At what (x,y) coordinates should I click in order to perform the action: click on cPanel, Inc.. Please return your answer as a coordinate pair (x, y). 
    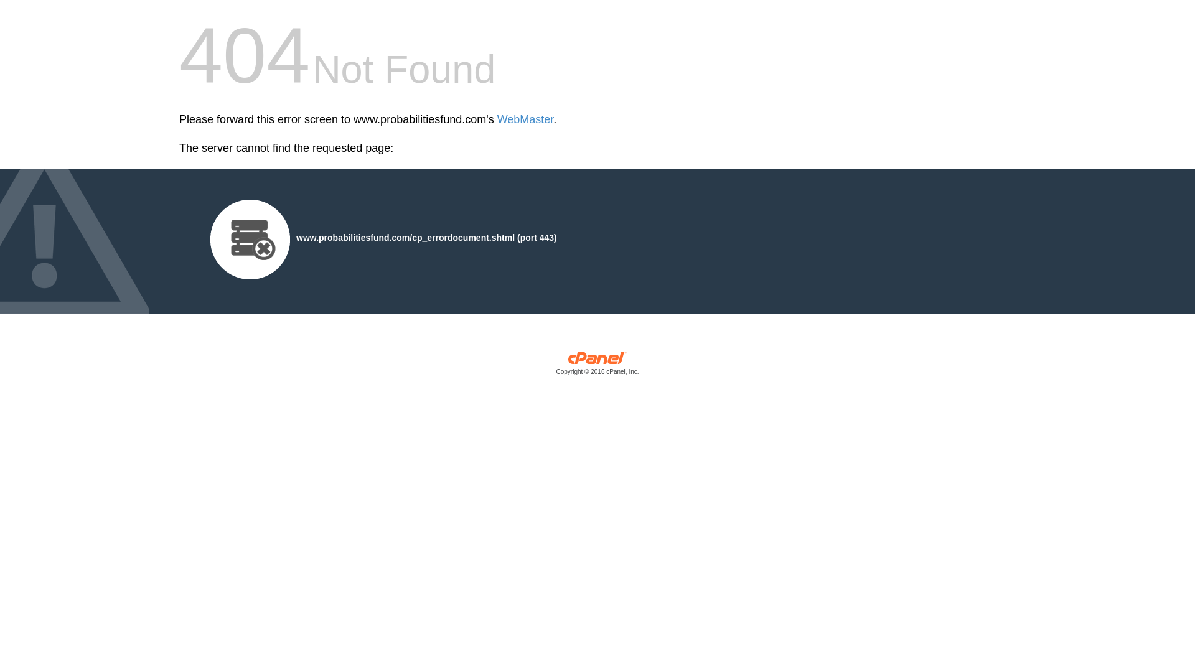
    Looking at the image, I should click on (597, 366).